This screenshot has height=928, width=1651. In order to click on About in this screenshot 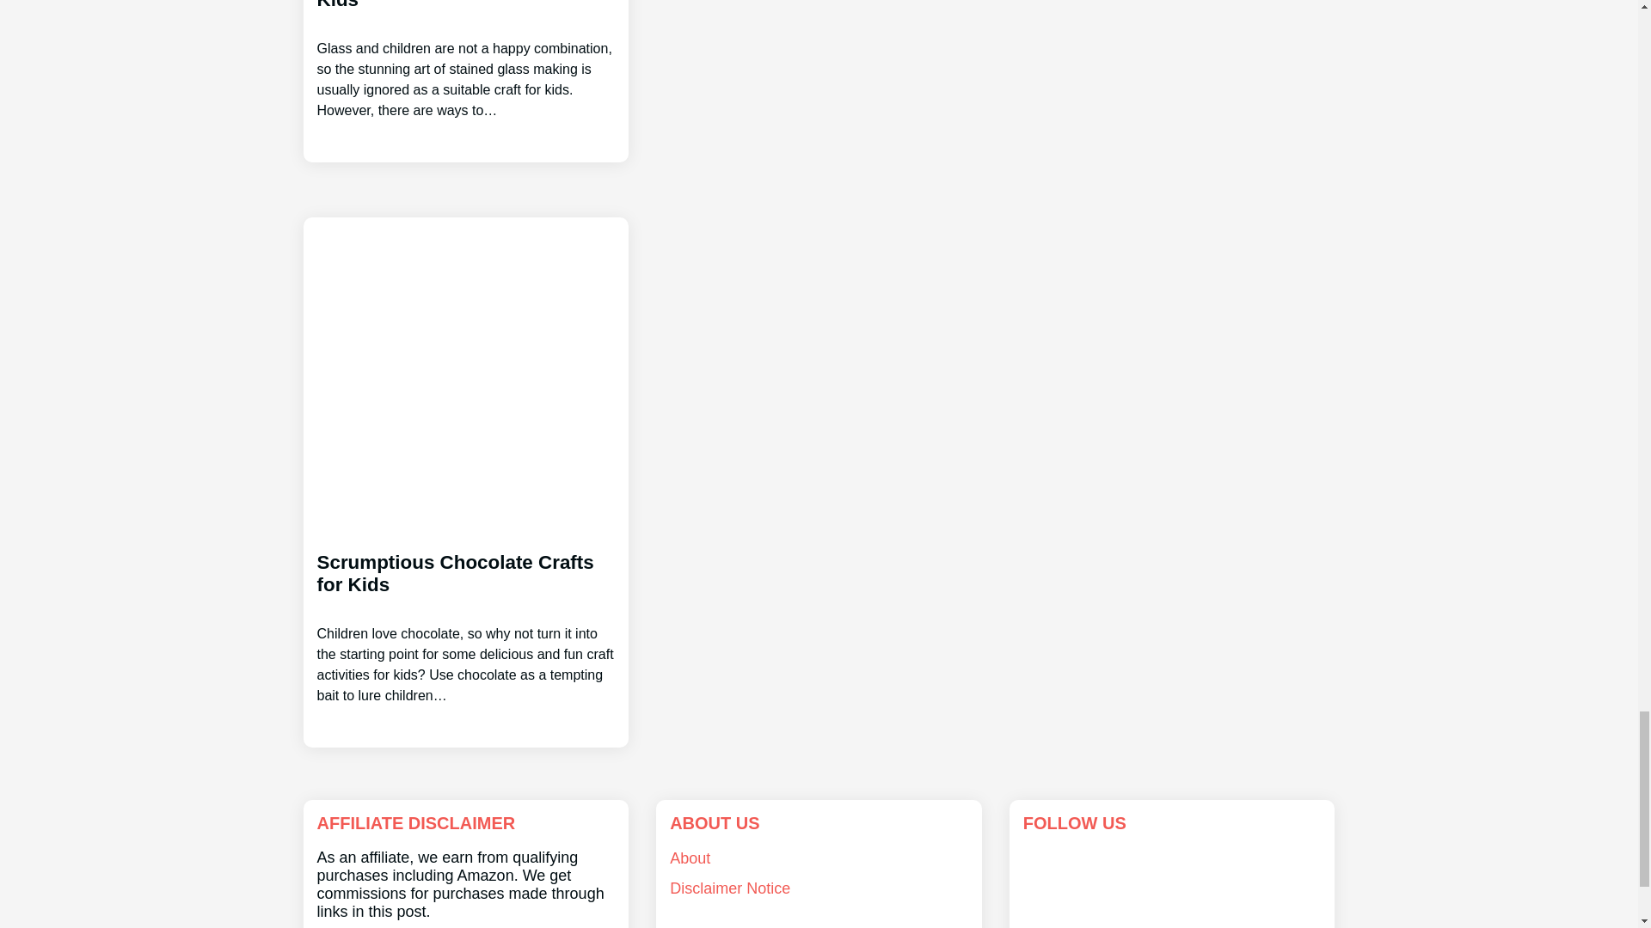, I will do `click(690, 858)`.